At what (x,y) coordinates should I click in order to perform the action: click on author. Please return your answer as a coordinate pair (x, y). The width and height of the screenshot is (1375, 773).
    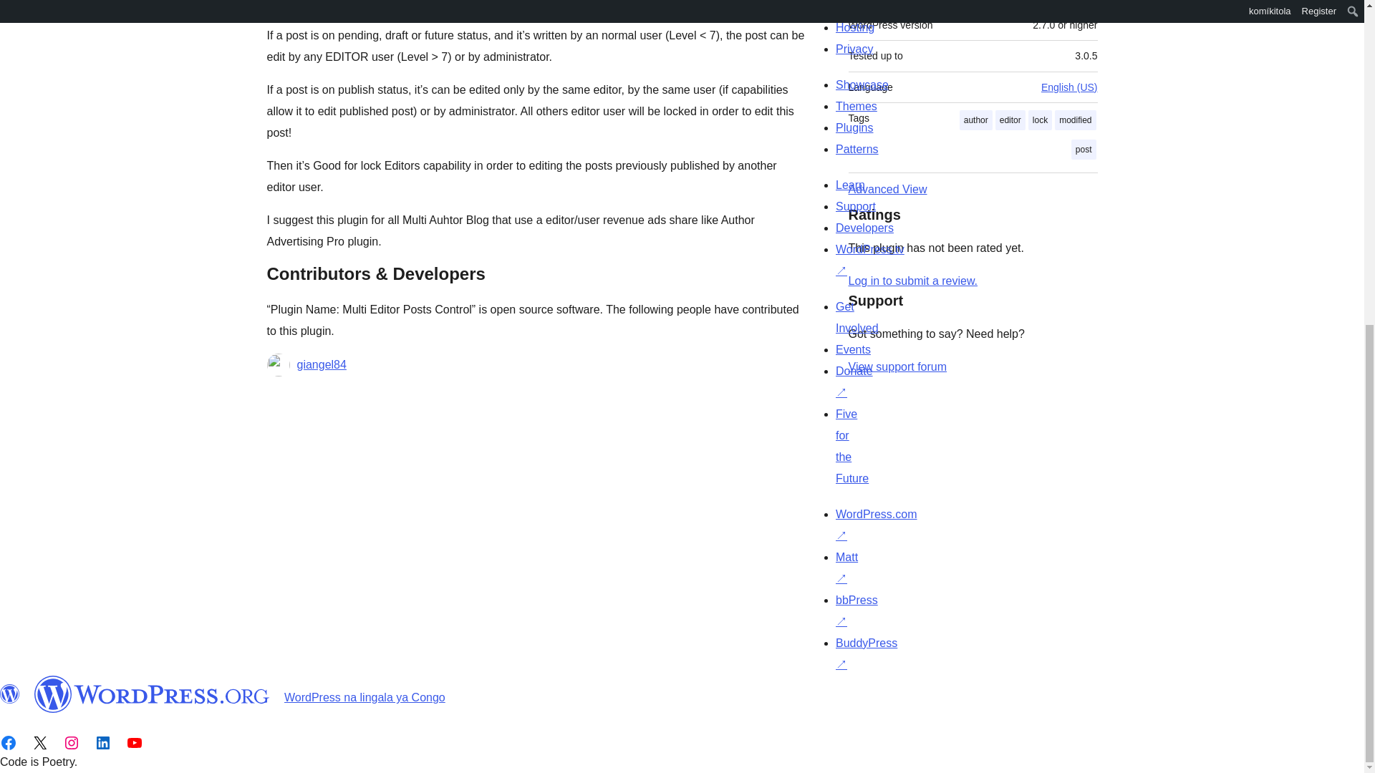
    Looking at the image, I should click on (976, 120).